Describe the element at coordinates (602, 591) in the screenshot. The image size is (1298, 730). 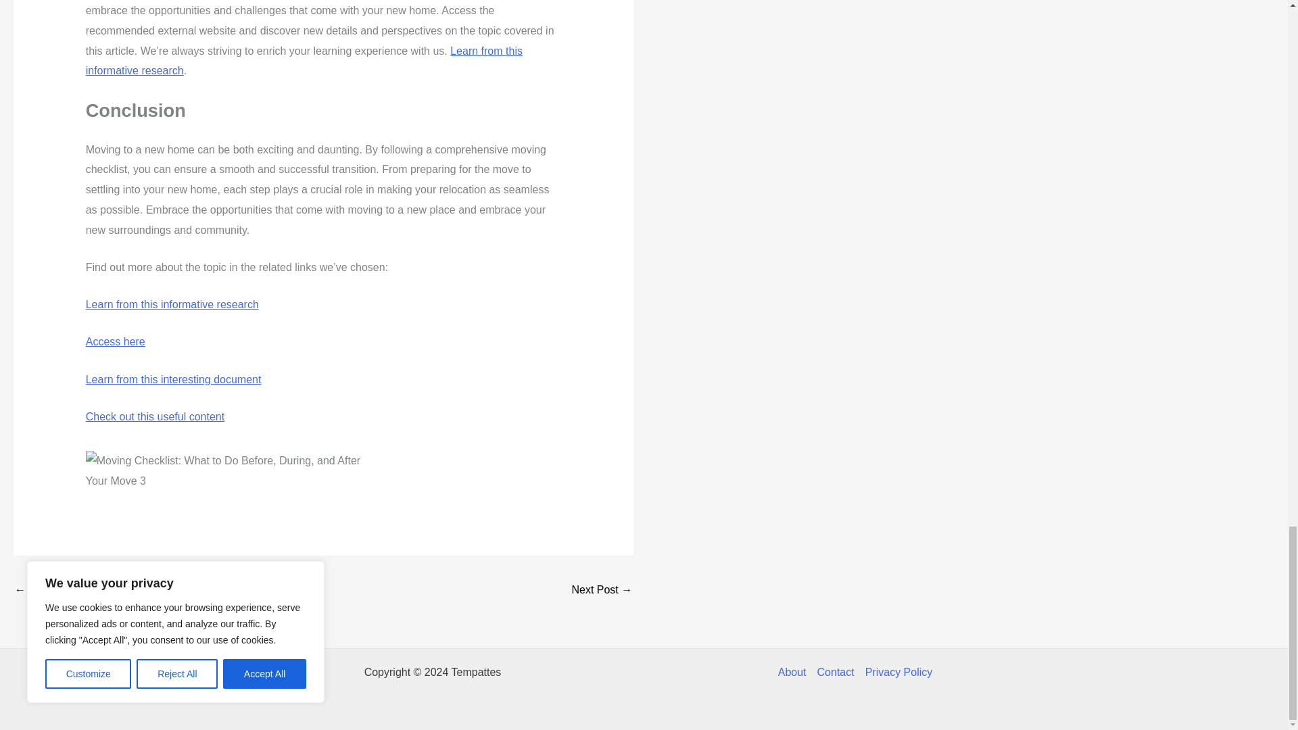
I see `Cleaning Up After Renovation Projects` at that location.